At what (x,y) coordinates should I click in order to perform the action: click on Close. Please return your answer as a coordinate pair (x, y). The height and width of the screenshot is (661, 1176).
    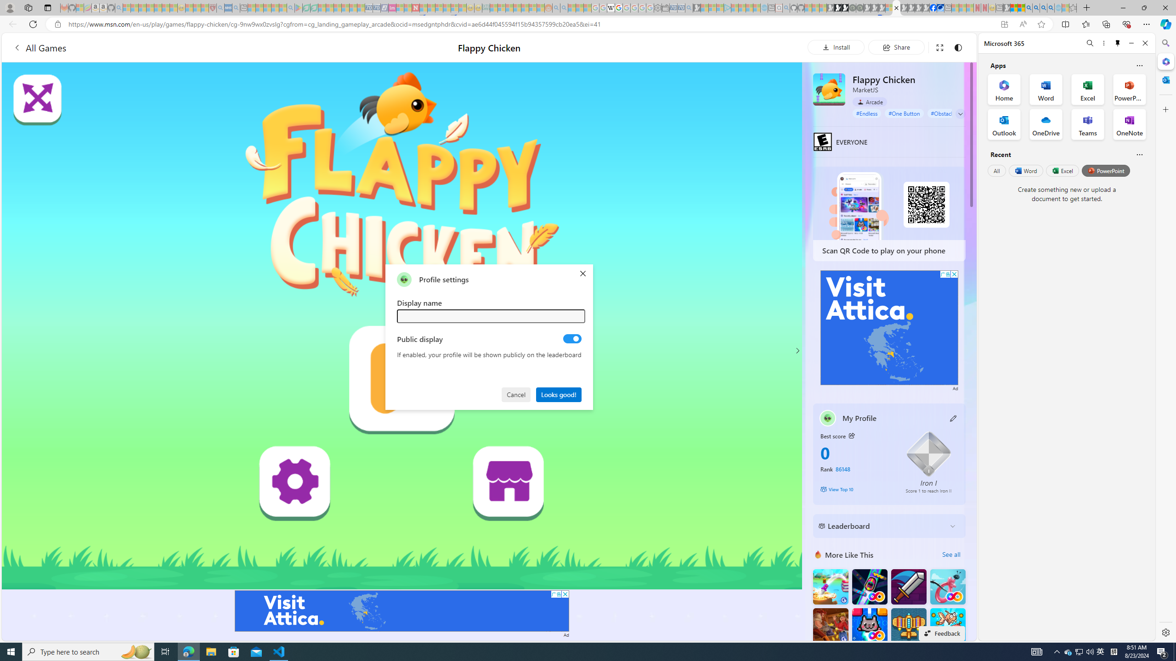
    Looking at the image, I should click on (1145, 43).